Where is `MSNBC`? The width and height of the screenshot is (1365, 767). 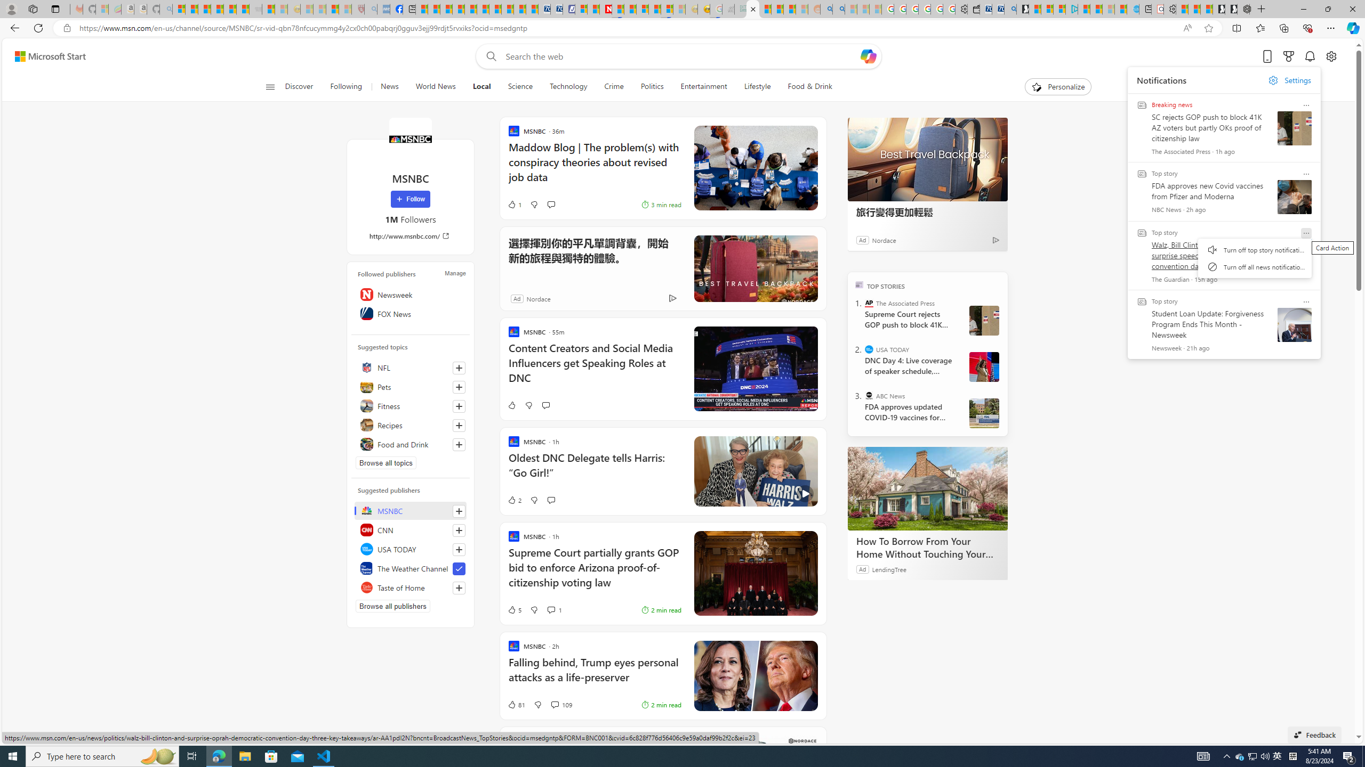 MSNBC is located at coordinates (411, 510).